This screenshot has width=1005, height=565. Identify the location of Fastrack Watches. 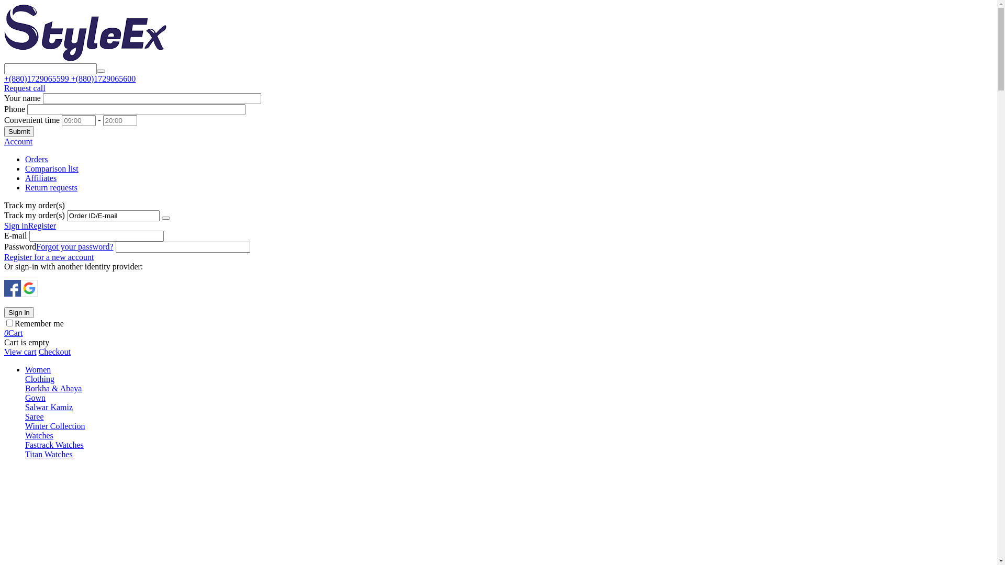
(54, 445).